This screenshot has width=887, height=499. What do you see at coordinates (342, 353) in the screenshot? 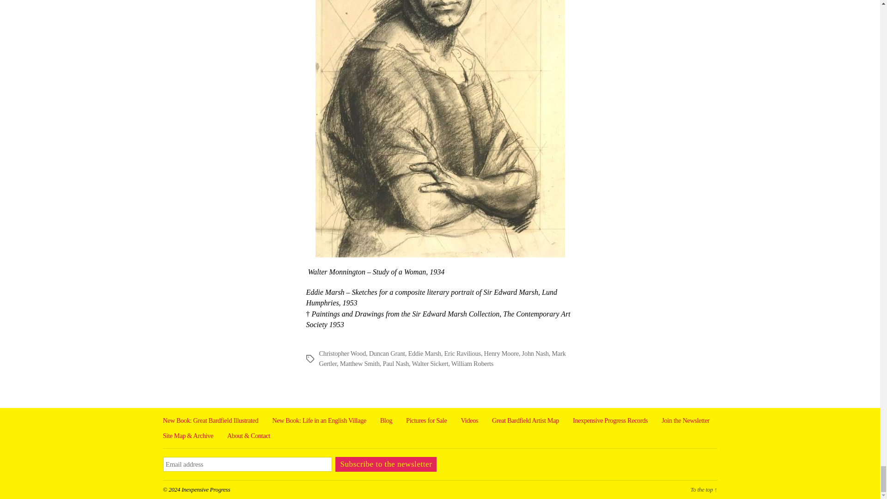
I see `Christopher Wood` at bounding box center [342, 353].